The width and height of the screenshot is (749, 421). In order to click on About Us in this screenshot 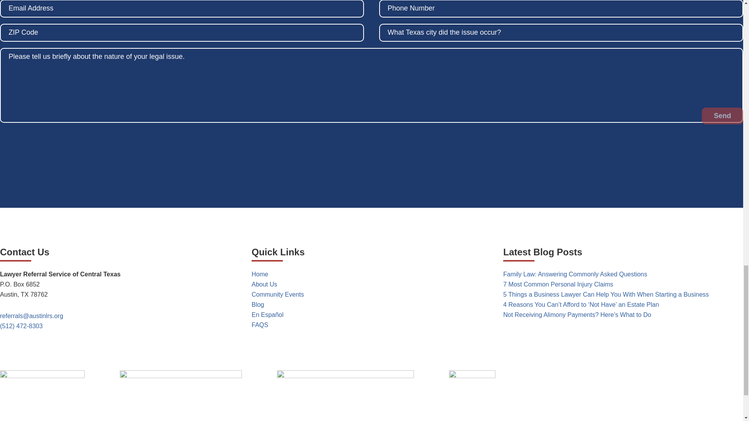, I will do `click(264, 284)`.